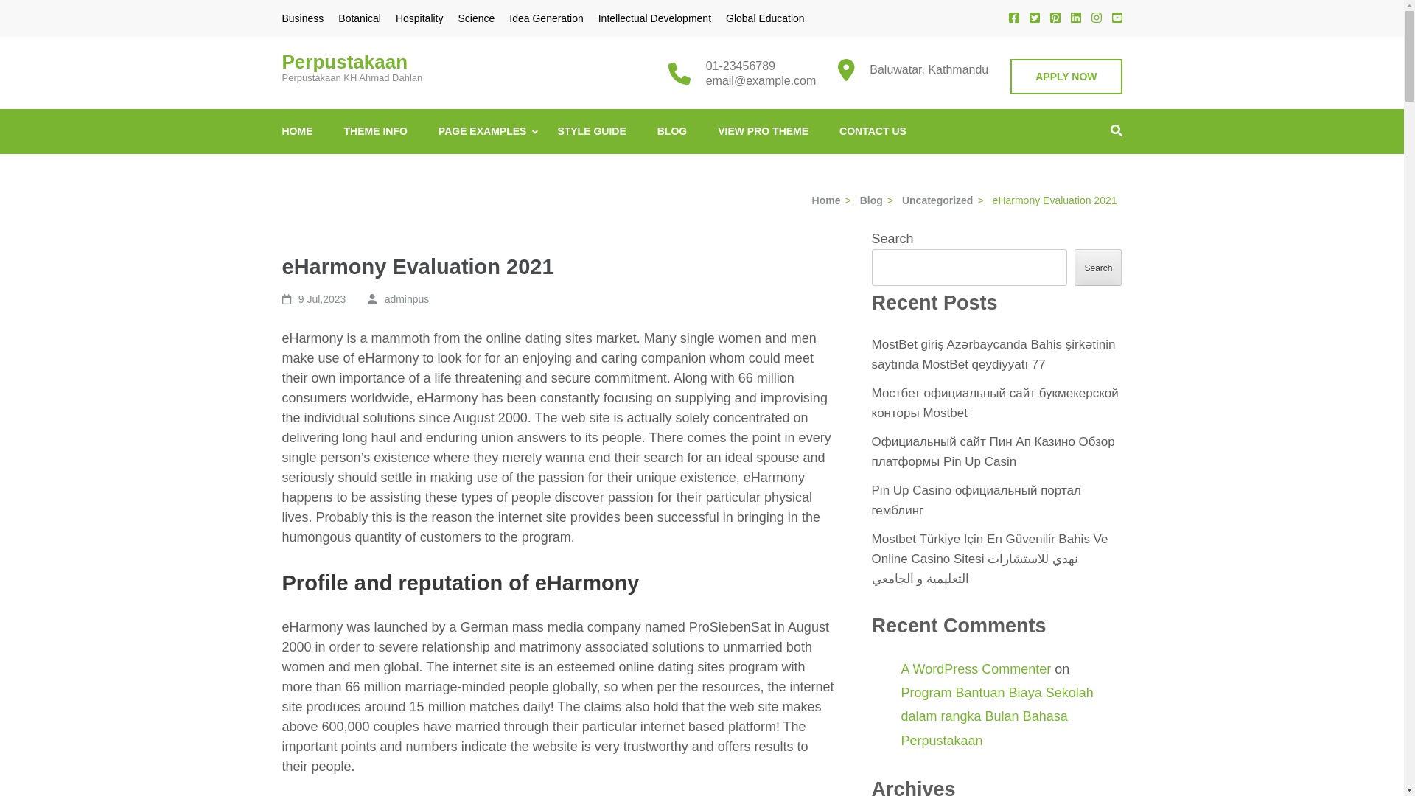 The width and height of the screenshot is (1415, 796). I want to click on Intellectual Development, so click(654, 18).